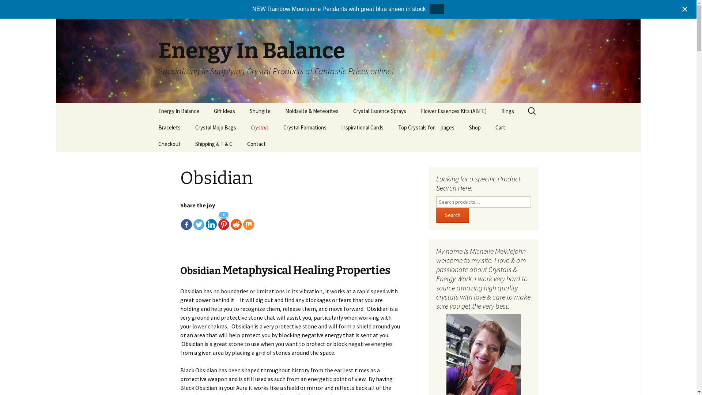  What do you see at coordinates (214, 144) in the screenshot?
I see `Shipping & T & C` at bounding box center [214, 144].